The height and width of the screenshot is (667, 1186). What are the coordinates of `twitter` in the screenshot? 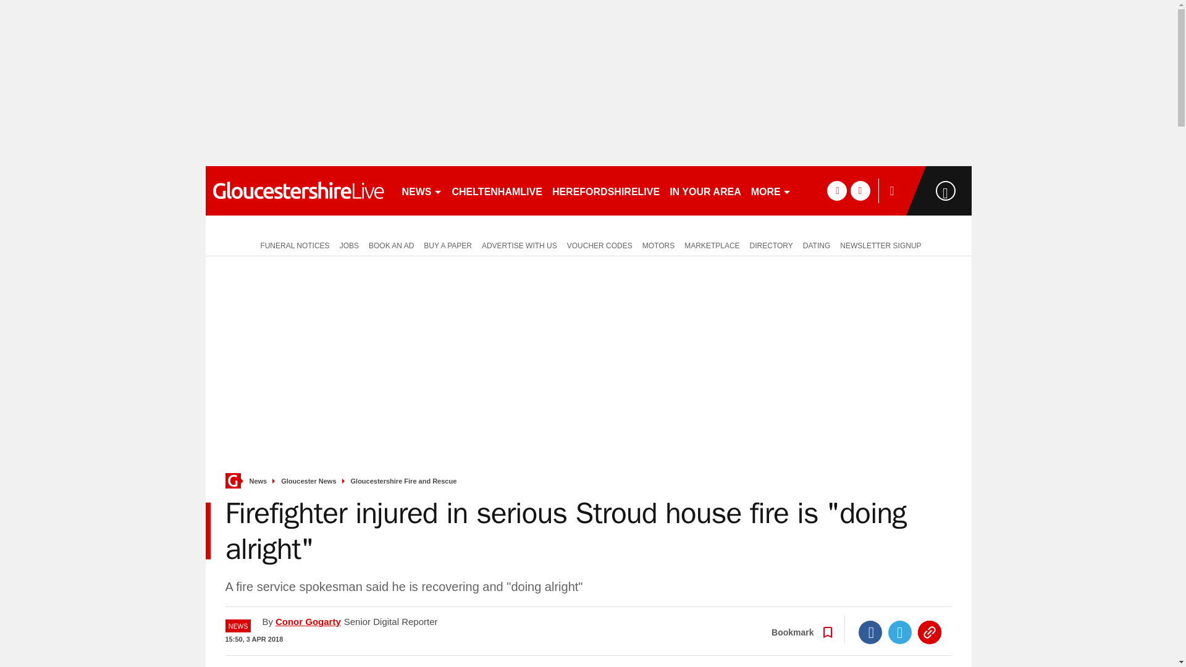 It's located at (860, 190).